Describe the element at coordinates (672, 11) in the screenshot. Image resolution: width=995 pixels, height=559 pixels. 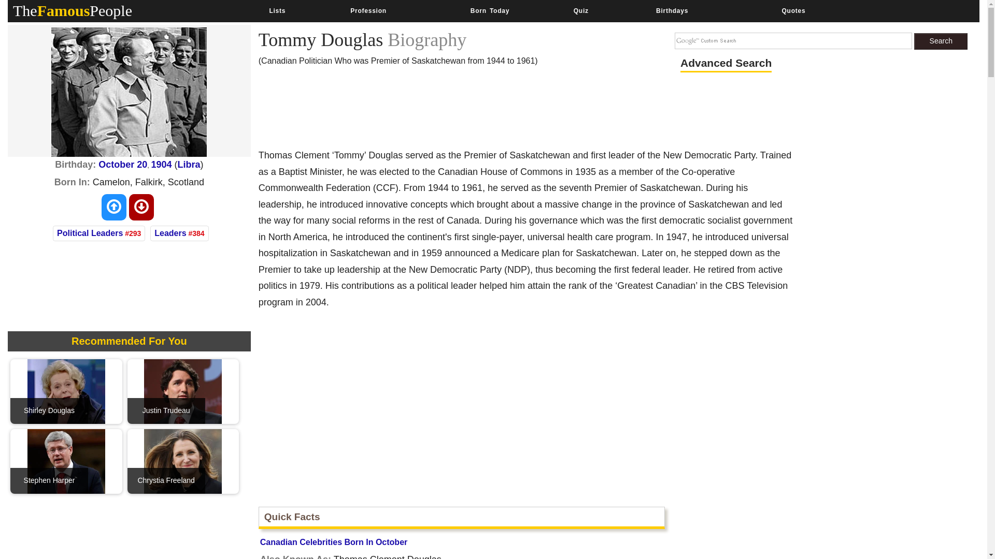
I see `Birthdays` at that location.